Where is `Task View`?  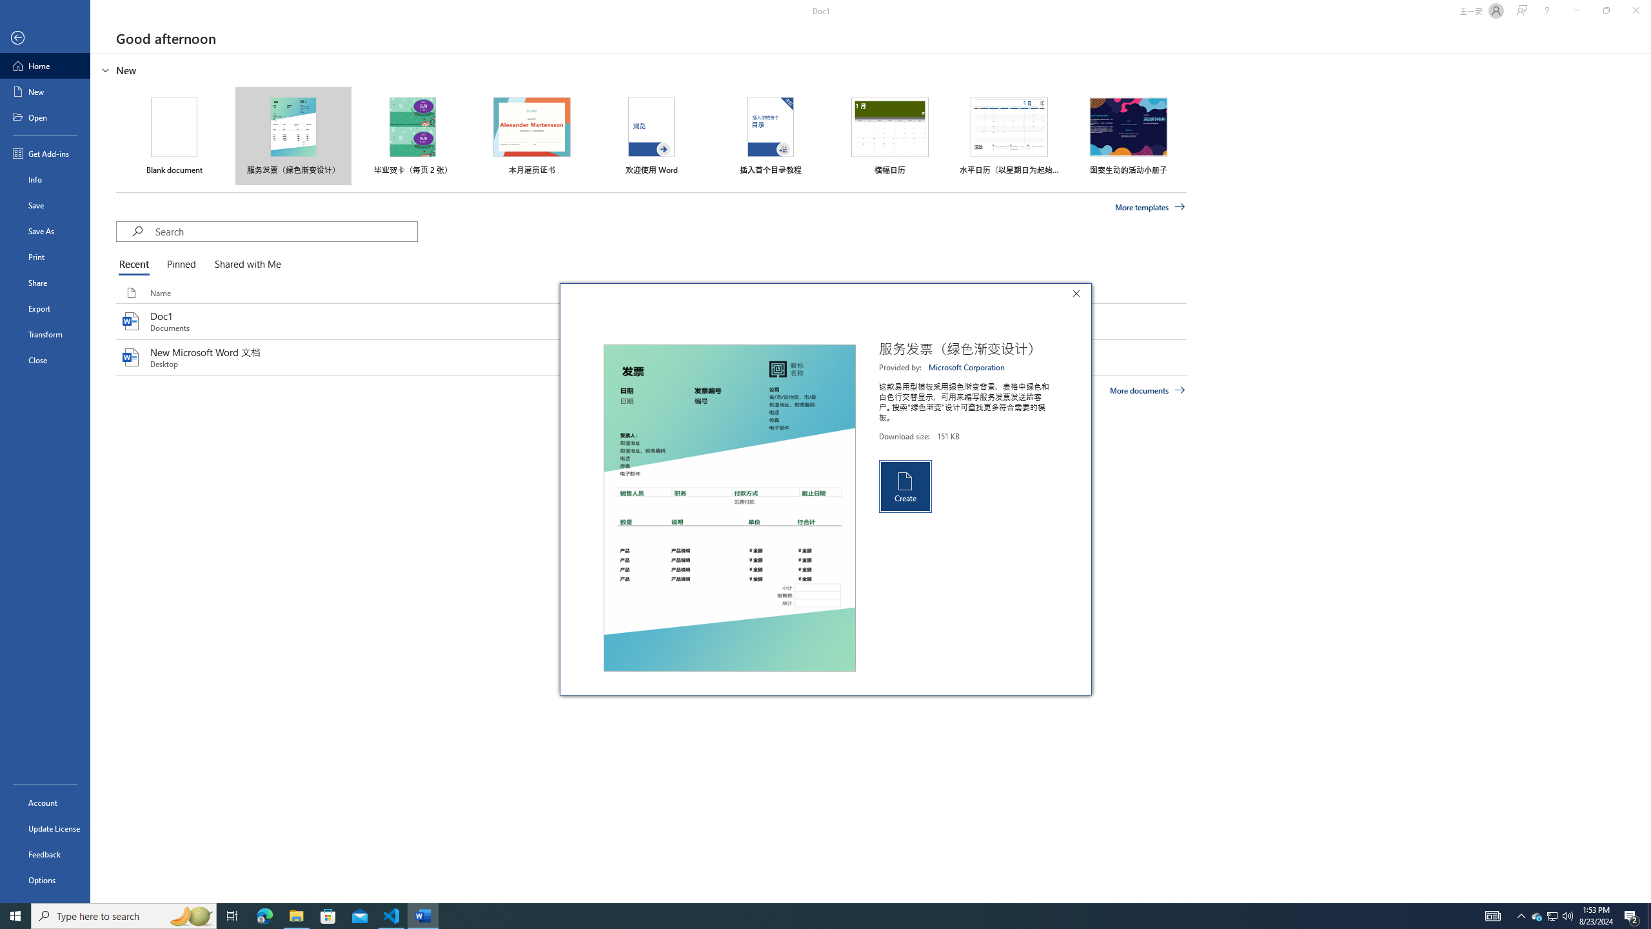 Task View is located at coordinates (232, 916).